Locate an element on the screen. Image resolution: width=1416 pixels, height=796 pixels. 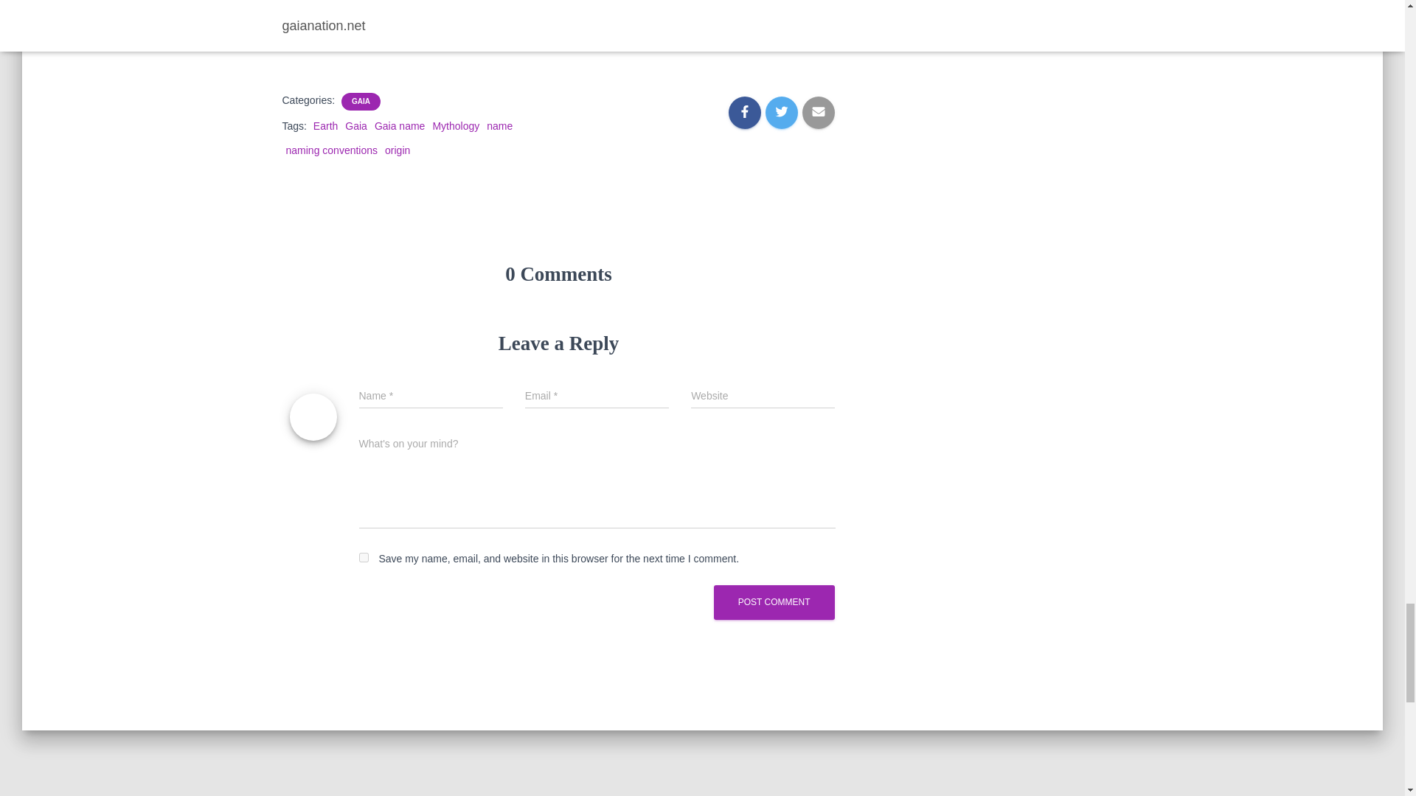
Mythology is located at coordinates (456, 126).